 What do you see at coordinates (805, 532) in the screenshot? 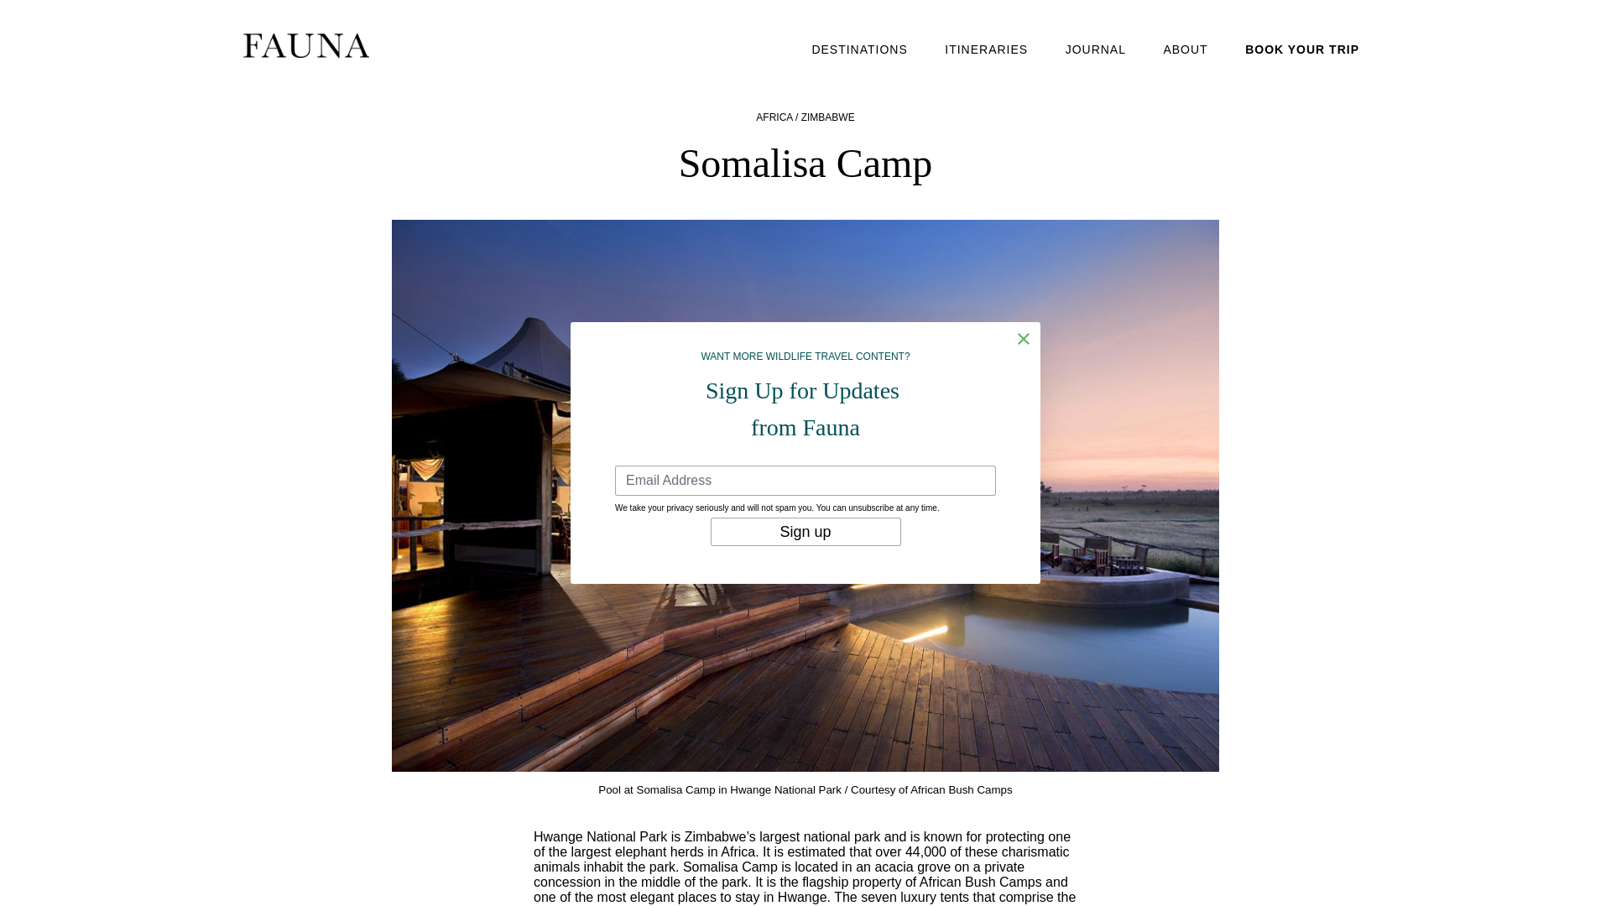
I see `Sign up` at bounding box center [805, 532].